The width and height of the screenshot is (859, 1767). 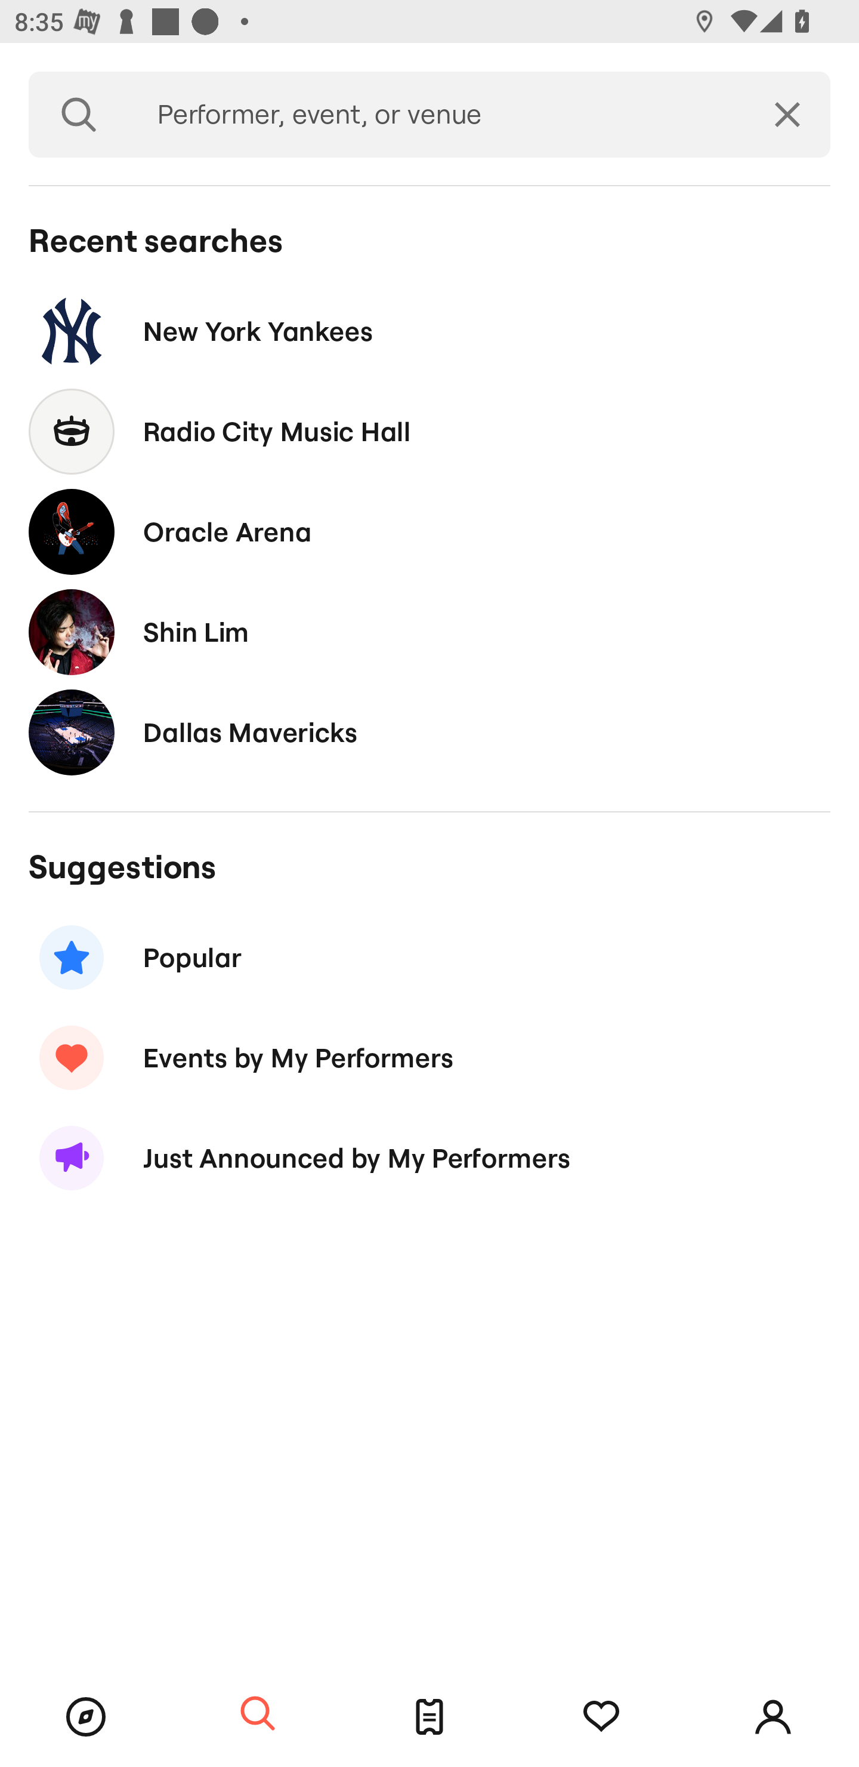 I want to click on Performer, event, or venue, so click(x=437, y=115).